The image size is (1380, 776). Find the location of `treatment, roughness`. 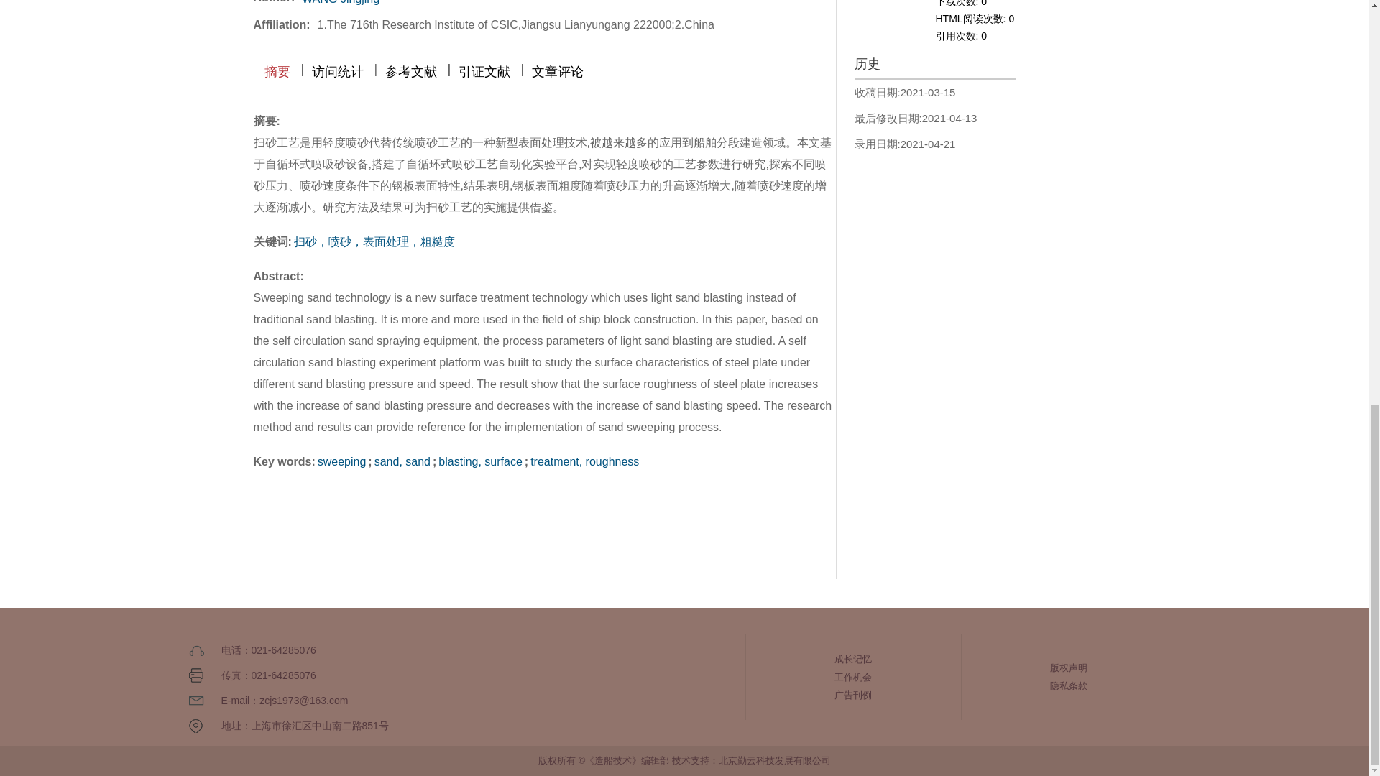

treatment, roughness is located at coordinates (584, 461).